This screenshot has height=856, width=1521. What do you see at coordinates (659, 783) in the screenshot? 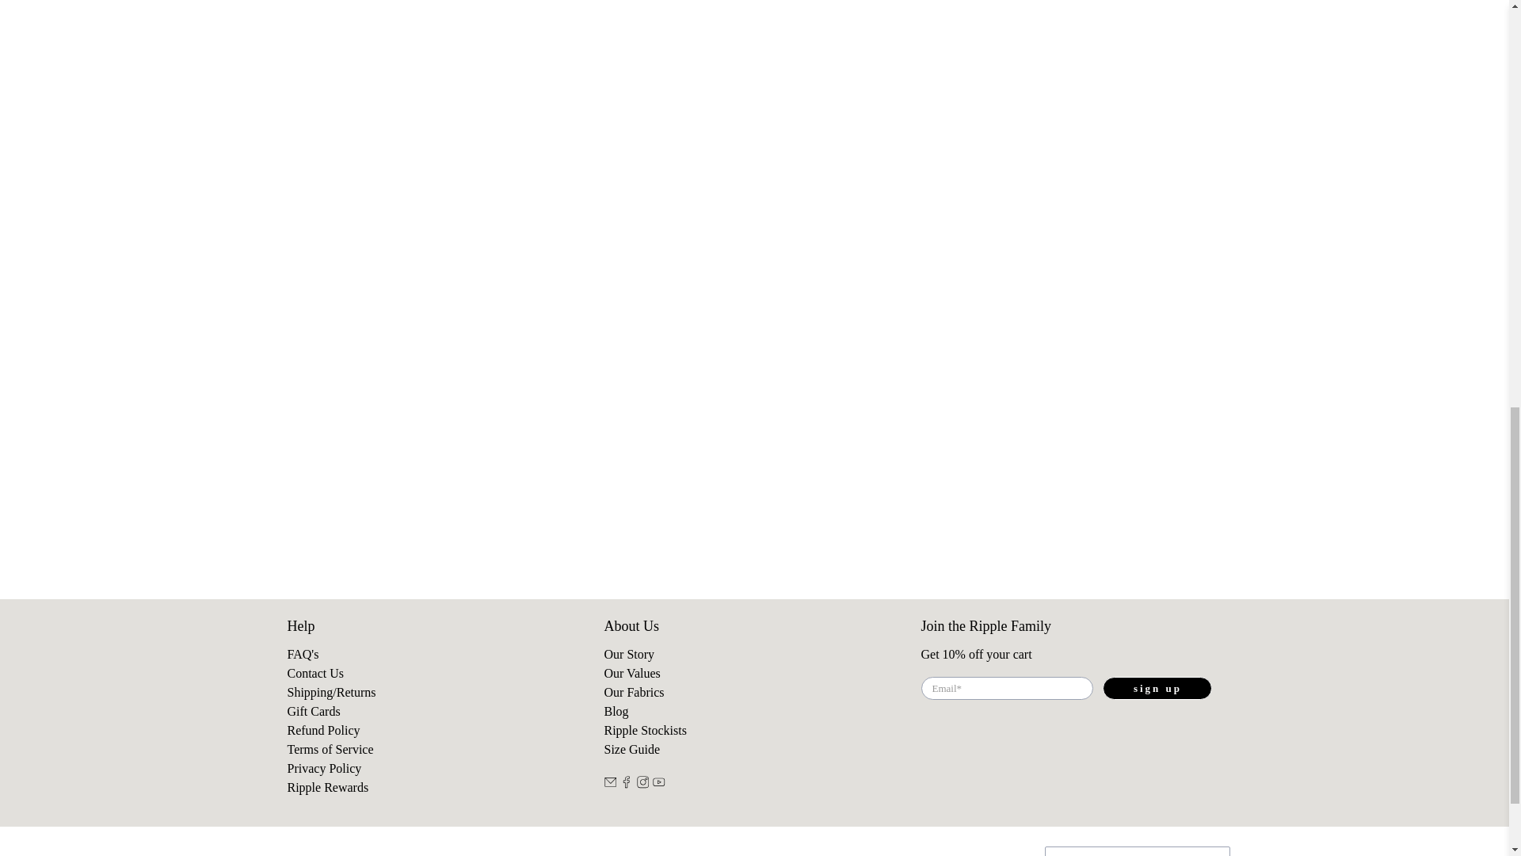
I see `Ripple Yoga Wear on YouTube` at bounding box center [659, 783].